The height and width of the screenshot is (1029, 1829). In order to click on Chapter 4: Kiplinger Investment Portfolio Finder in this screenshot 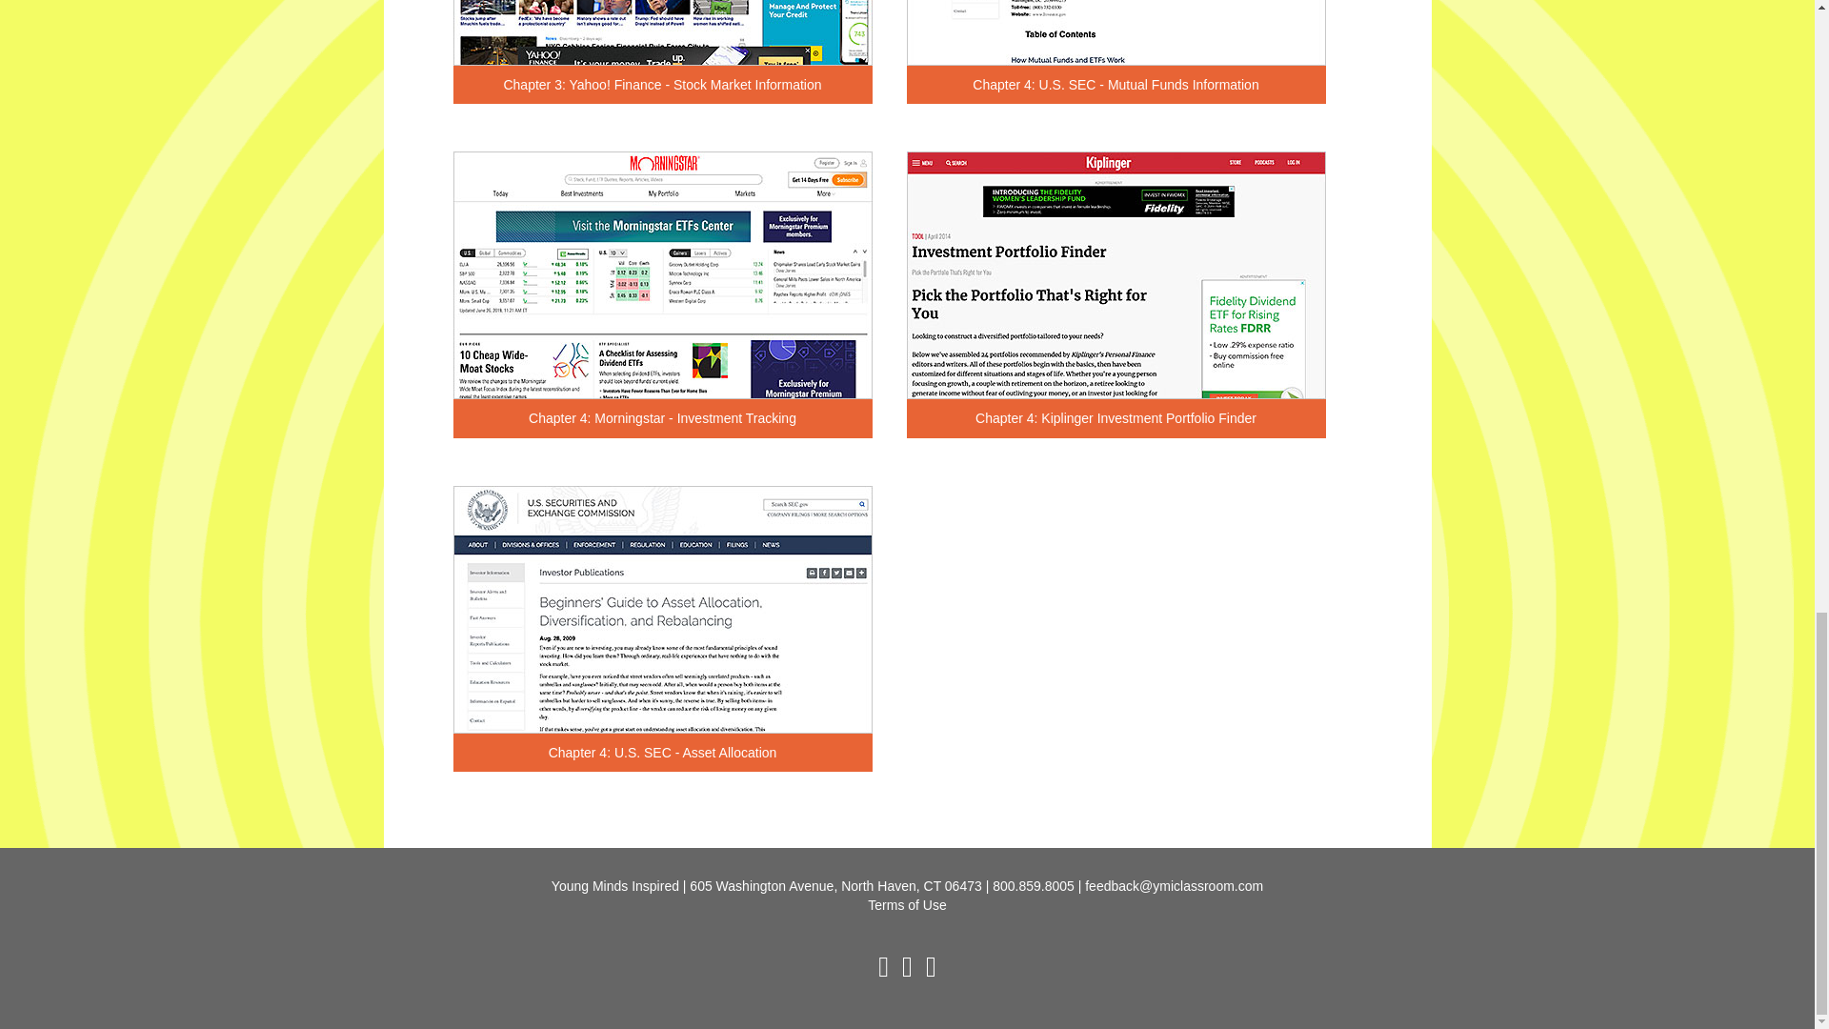, I will do `click(1116, 418)`.